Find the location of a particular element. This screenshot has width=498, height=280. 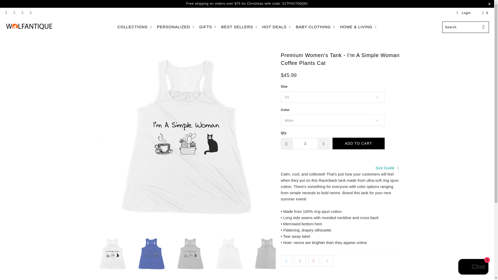

Email Wolfantique is located at coordinates (31, 13).